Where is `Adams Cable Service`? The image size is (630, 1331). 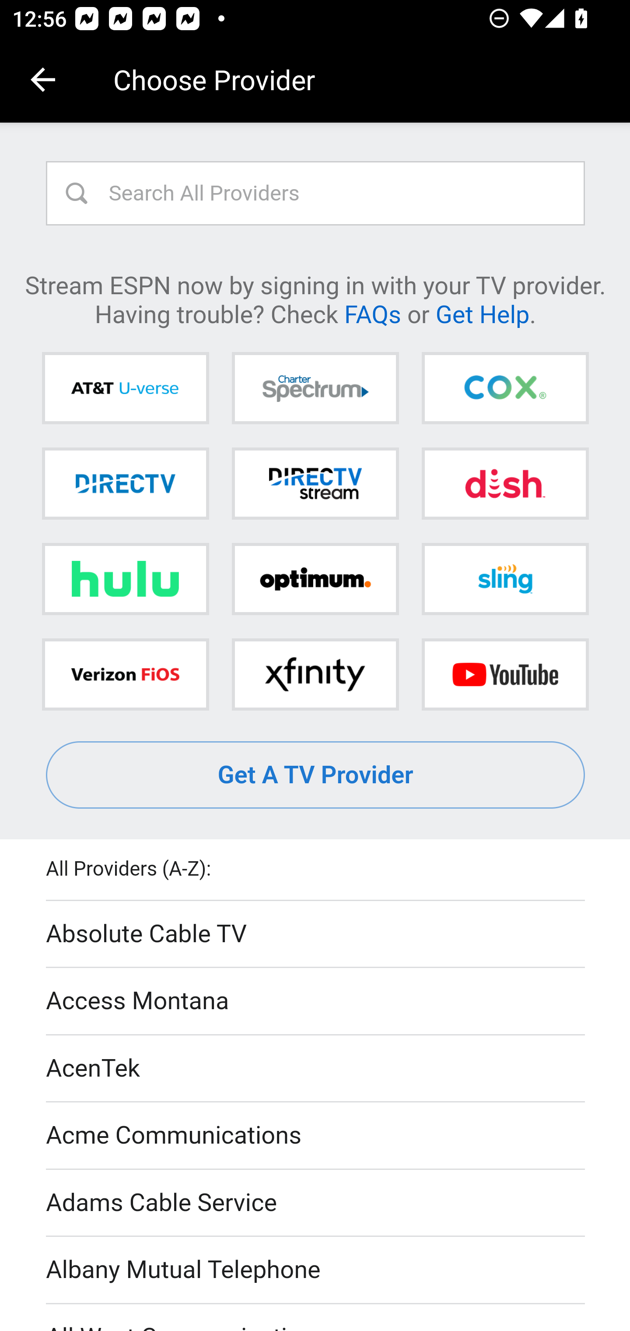 Adams Cable Service is located at coordinates (316, 1203).